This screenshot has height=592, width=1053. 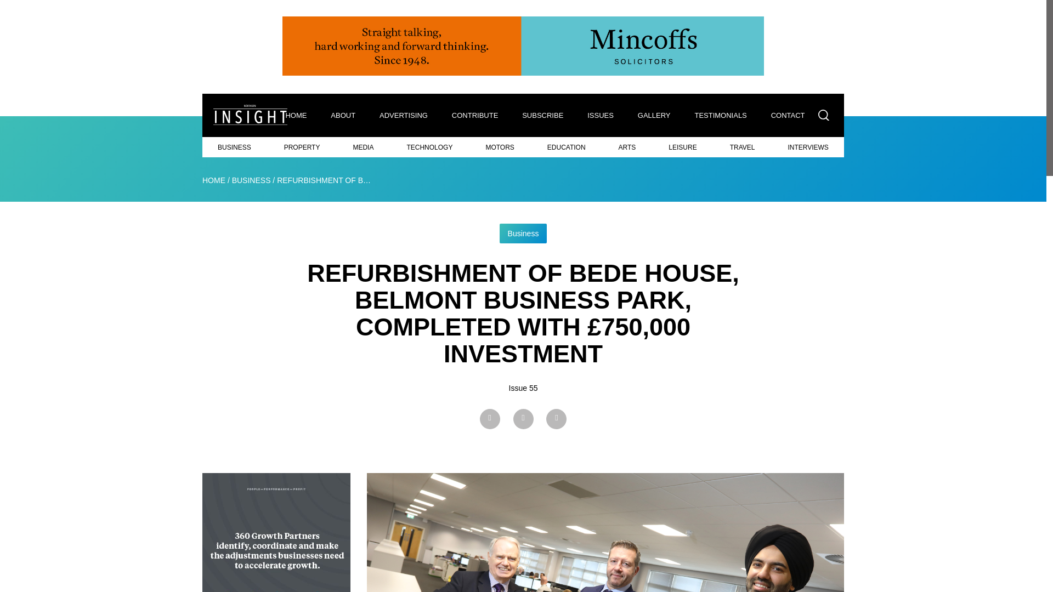 I want to click on LEISURE, so click(x=682, y=147).